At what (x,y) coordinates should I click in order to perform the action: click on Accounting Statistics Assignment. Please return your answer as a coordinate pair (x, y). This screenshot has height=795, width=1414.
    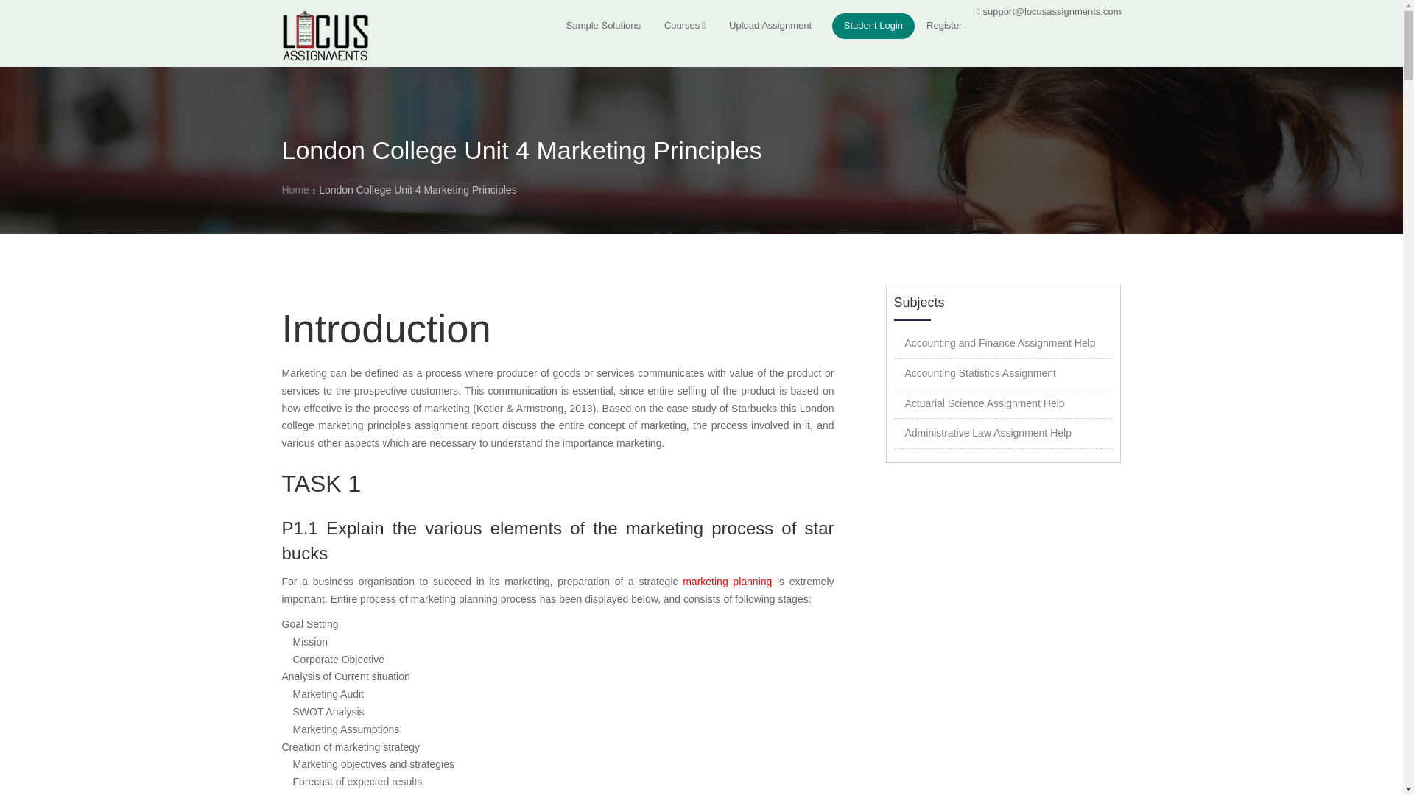
    Looking at the image, I should click on (979, 372).